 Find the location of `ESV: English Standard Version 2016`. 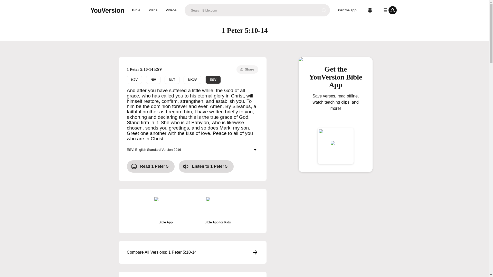

ESV: English Standard Version 2016 is located at coordinates (193, 150).